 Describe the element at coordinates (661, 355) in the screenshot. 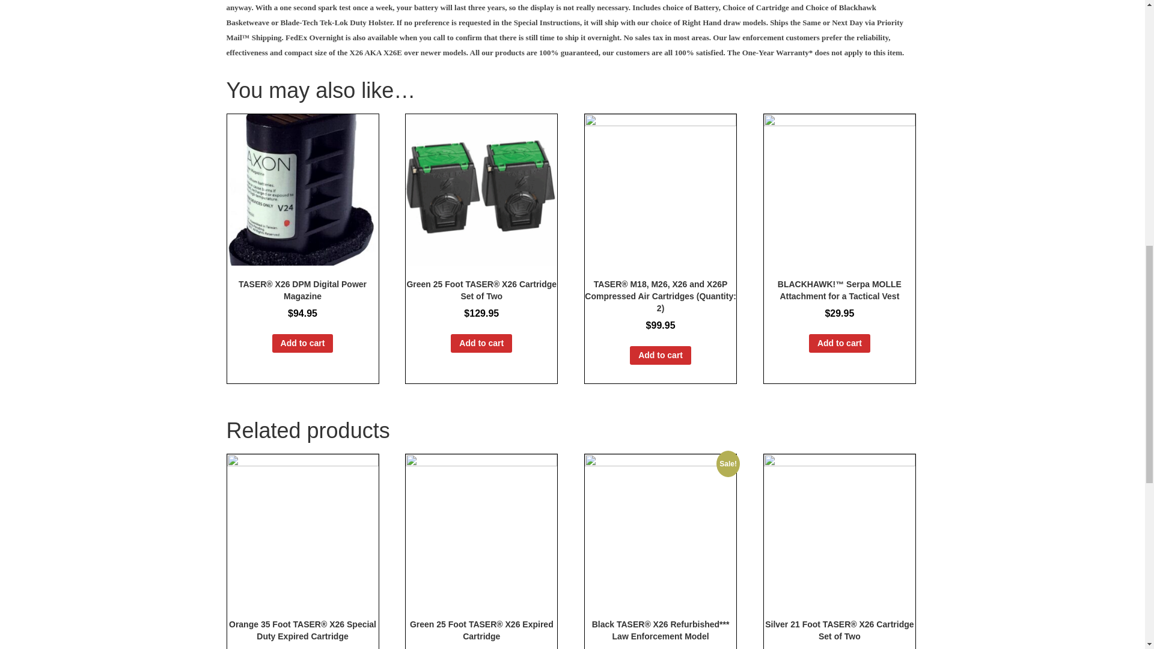

I see `Add to cart` at that location.